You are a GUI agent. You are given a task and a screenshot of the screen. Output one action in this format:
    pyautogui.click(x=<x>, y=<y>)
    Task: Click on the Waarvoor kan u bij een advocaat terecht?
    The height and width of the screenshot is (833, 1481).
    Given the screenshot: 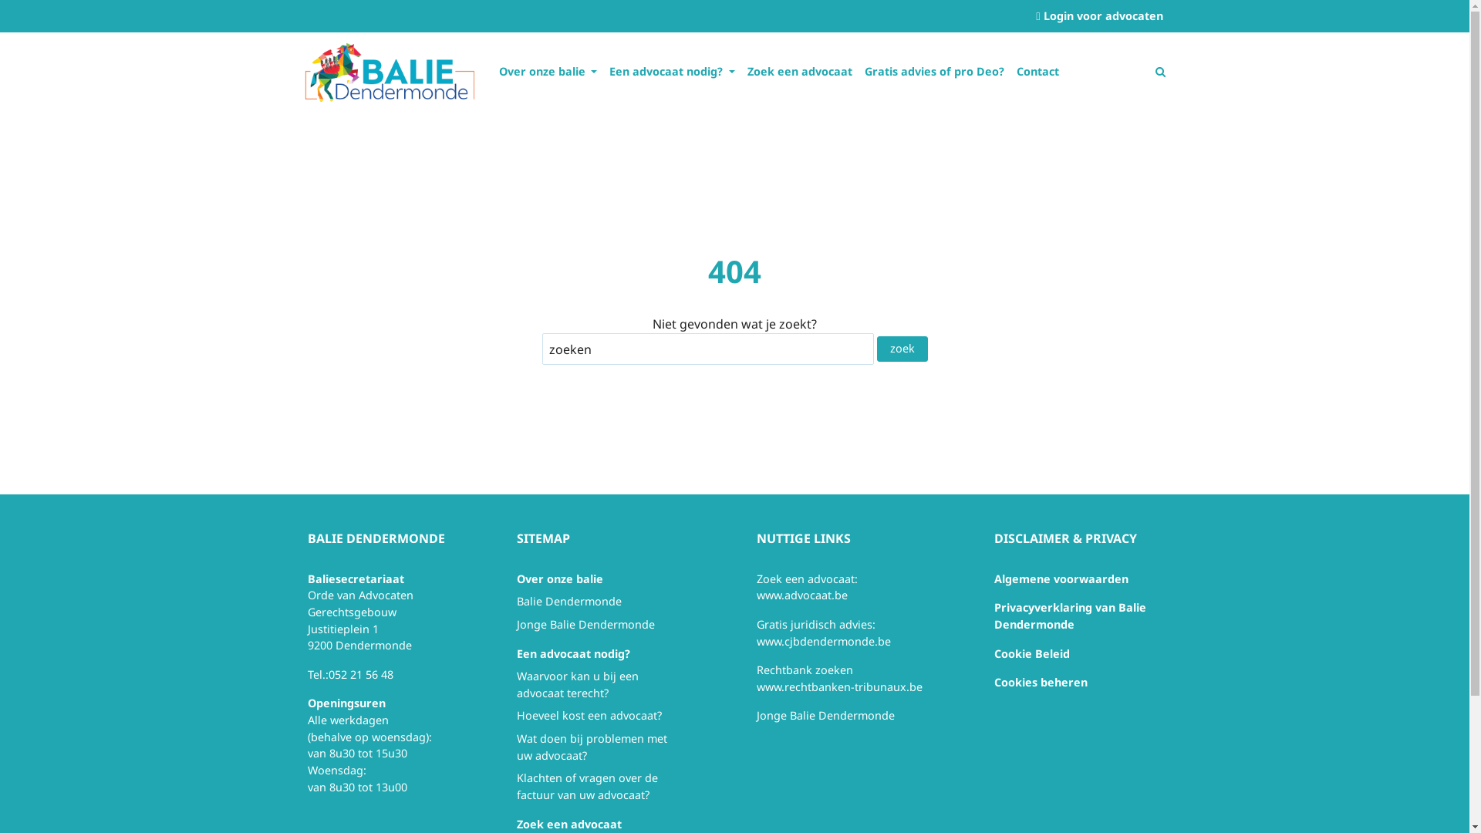 What is the action you would take?
    pyautogui.click(x=578, y=685)
    